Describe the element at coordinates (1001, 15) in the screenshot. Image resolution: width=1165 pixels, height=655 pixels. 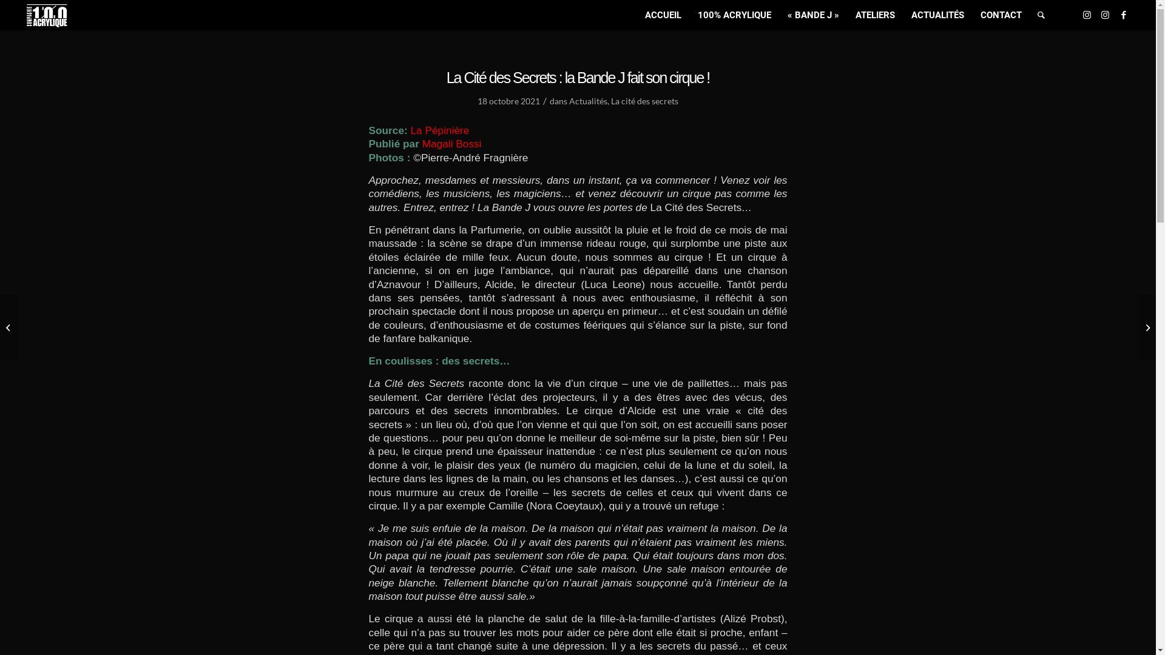
I see `CONTACT` at that location.